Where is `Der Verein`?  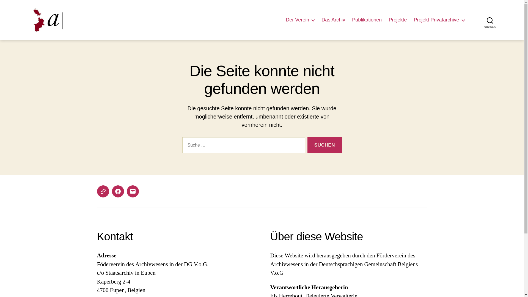
Der Verein is located at coordinates (300, 20).